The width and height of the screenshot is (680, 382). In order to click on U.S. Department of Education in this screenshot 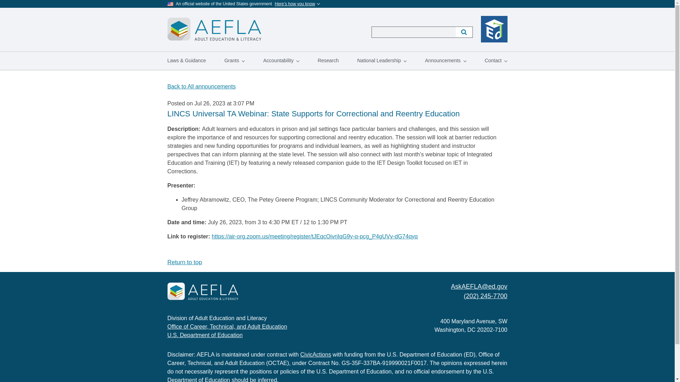, I will do `click(205, 335)`.